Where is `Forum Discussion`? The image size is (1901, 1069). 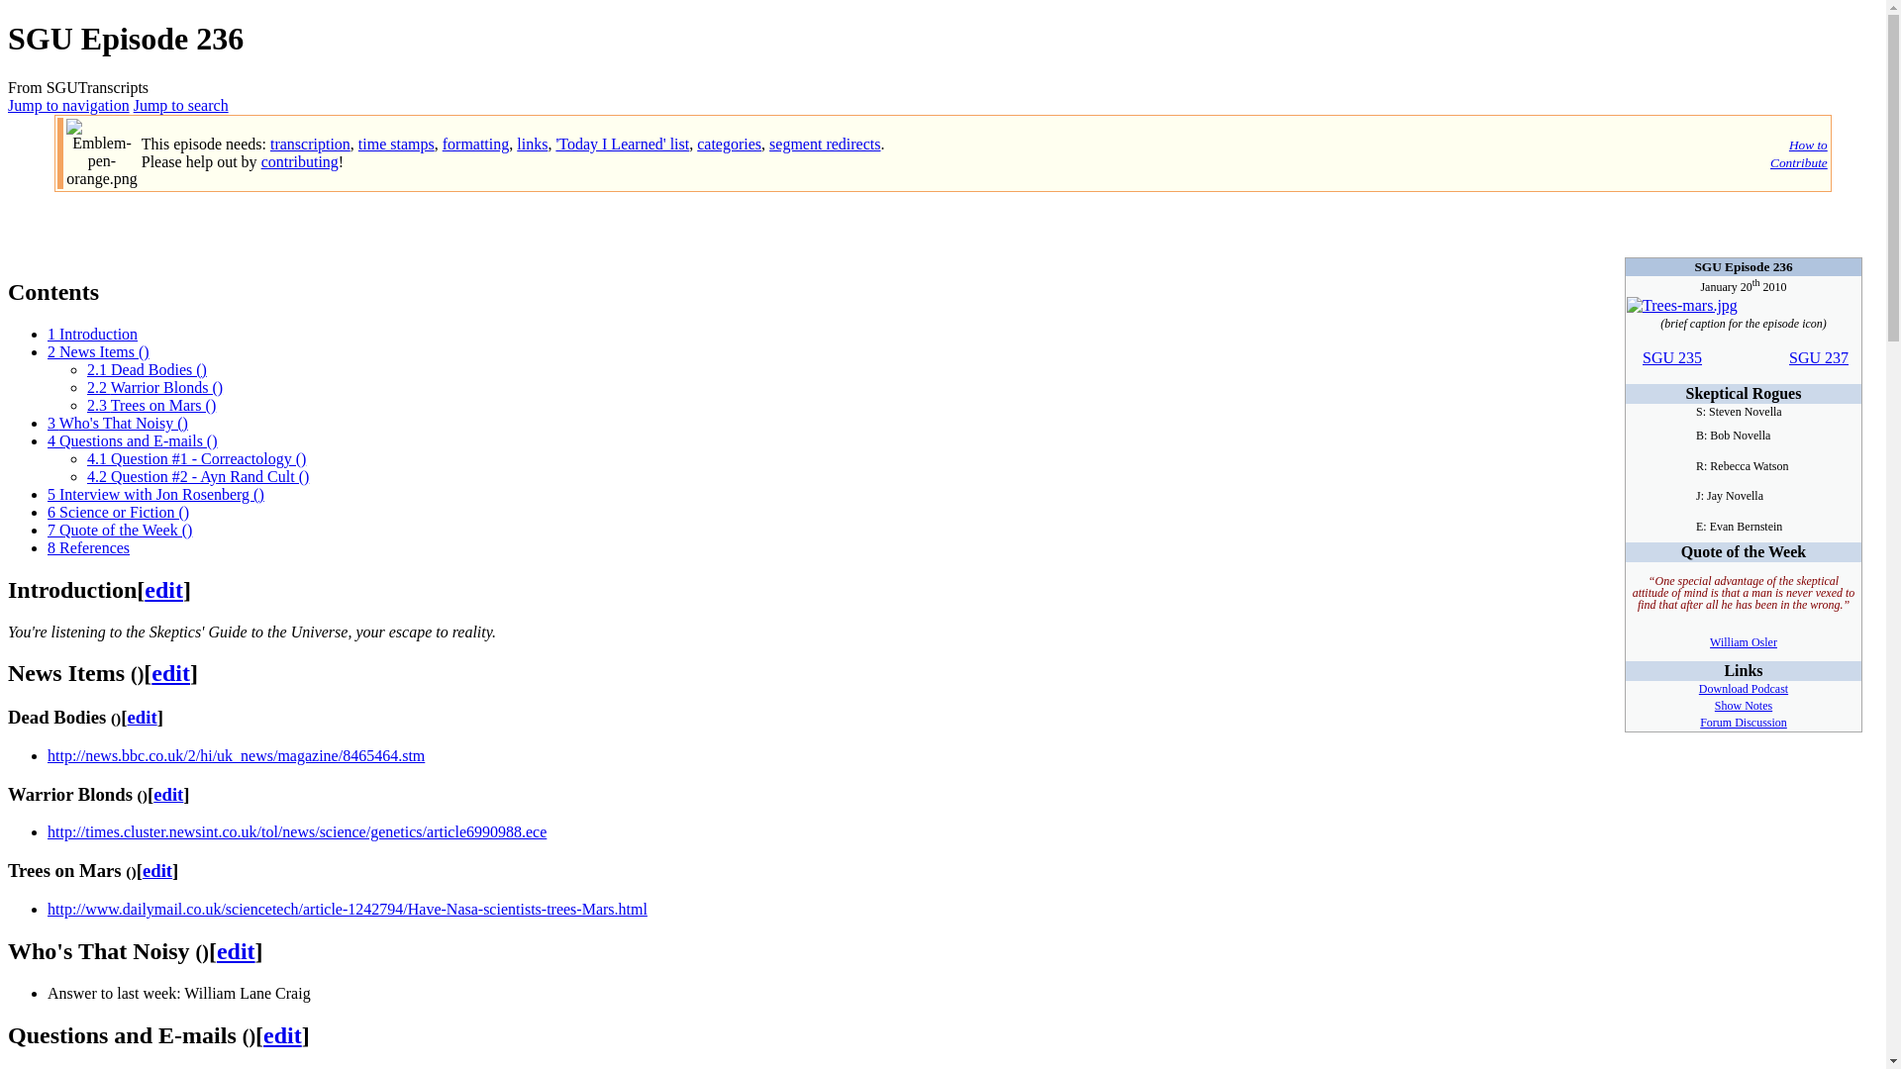
Forum Discussion is located at coordinates (1743, 722).